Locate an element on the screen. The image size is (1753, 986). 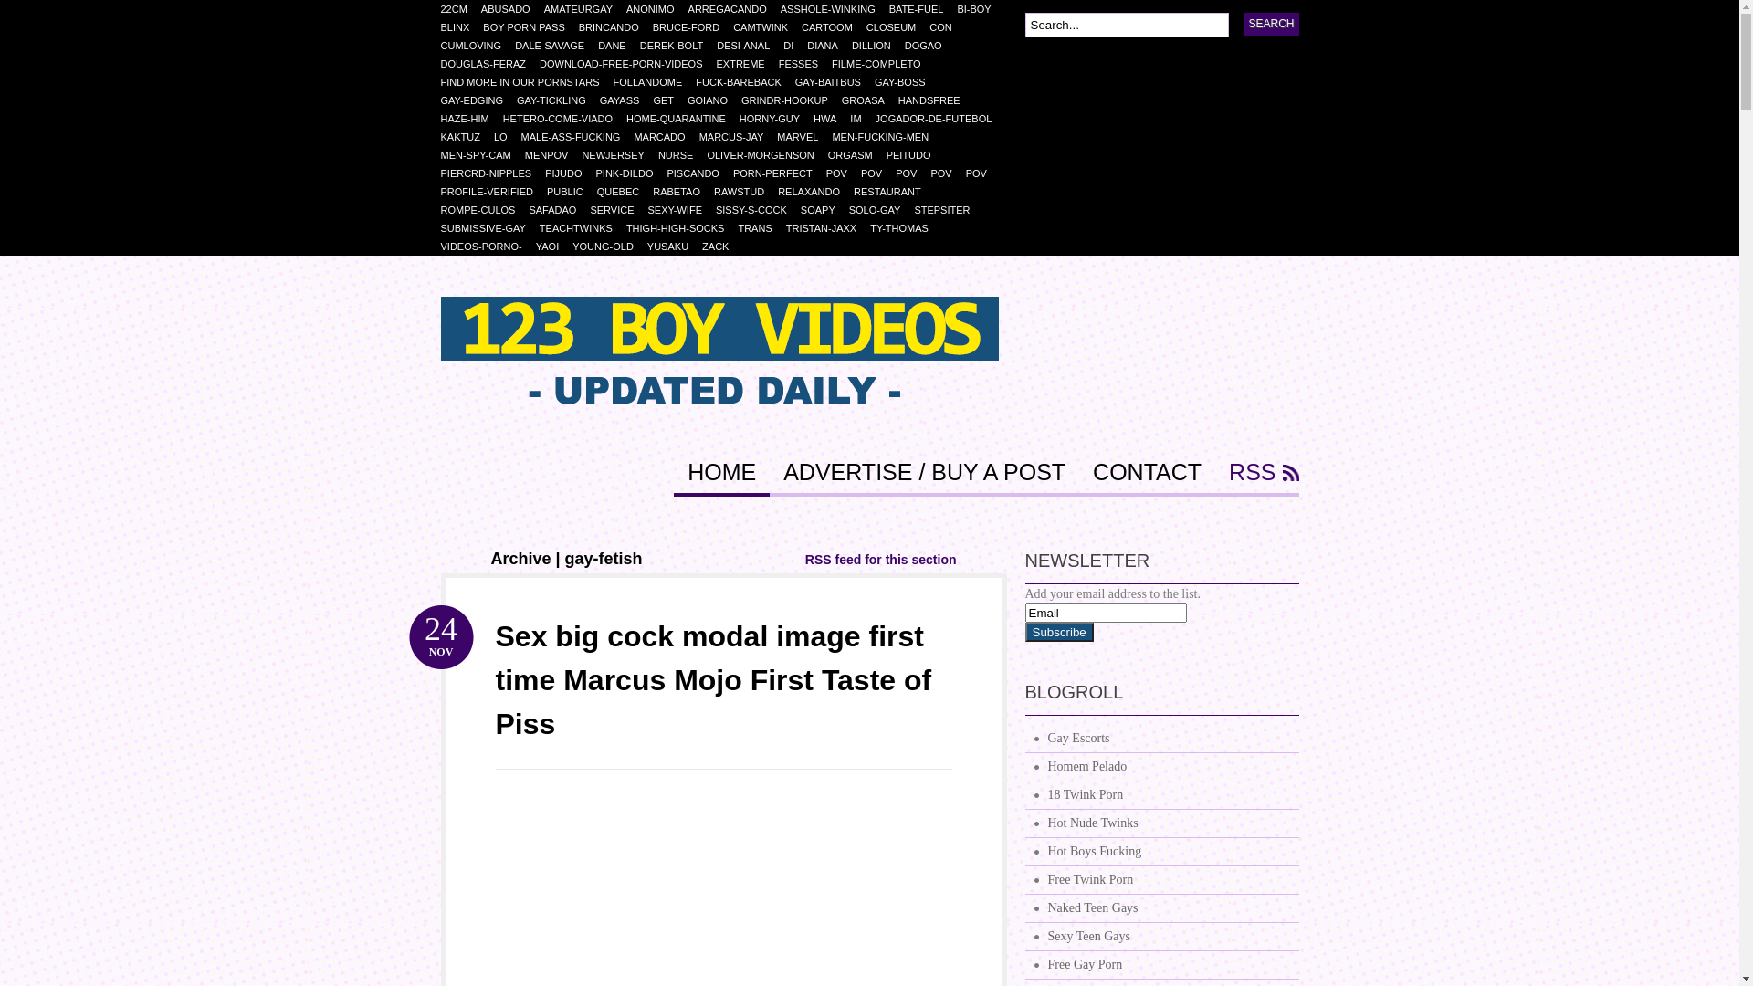
RSS is located at coordinates (1256, 478).